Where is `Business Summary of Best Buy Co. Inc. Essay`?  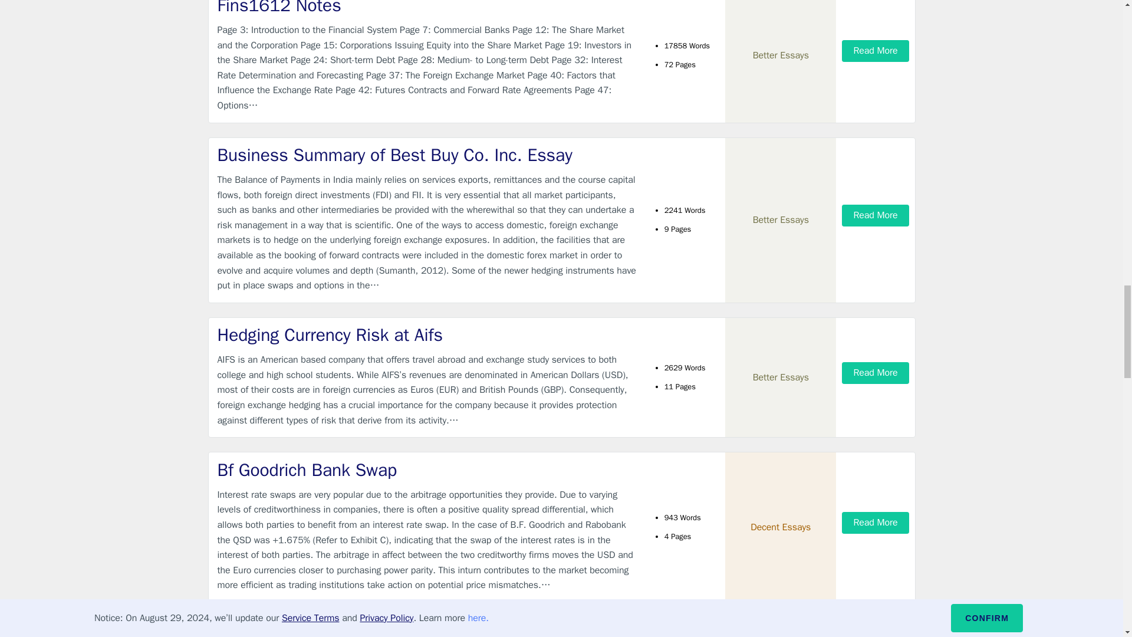
Business Summary of Best Buy Co. Inc. Essay is located at coordinates (427, 156).